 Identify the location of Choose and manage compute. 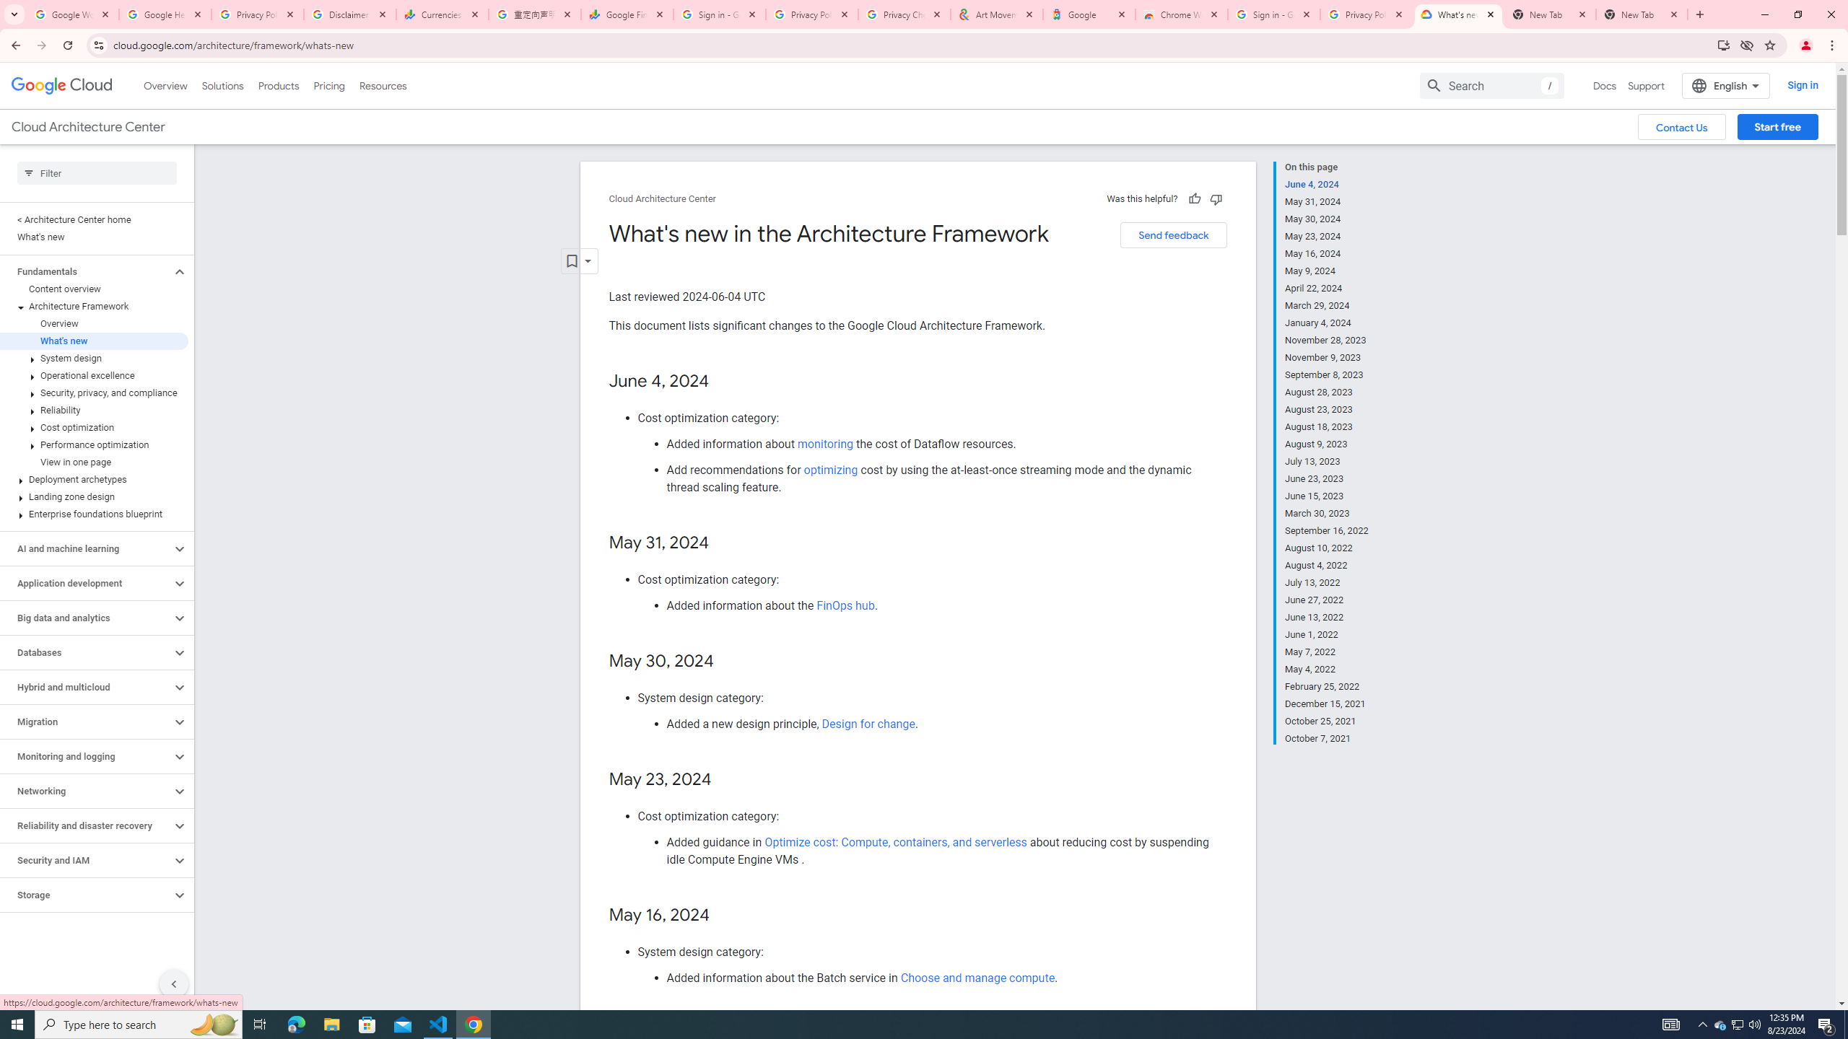
(977, 978).